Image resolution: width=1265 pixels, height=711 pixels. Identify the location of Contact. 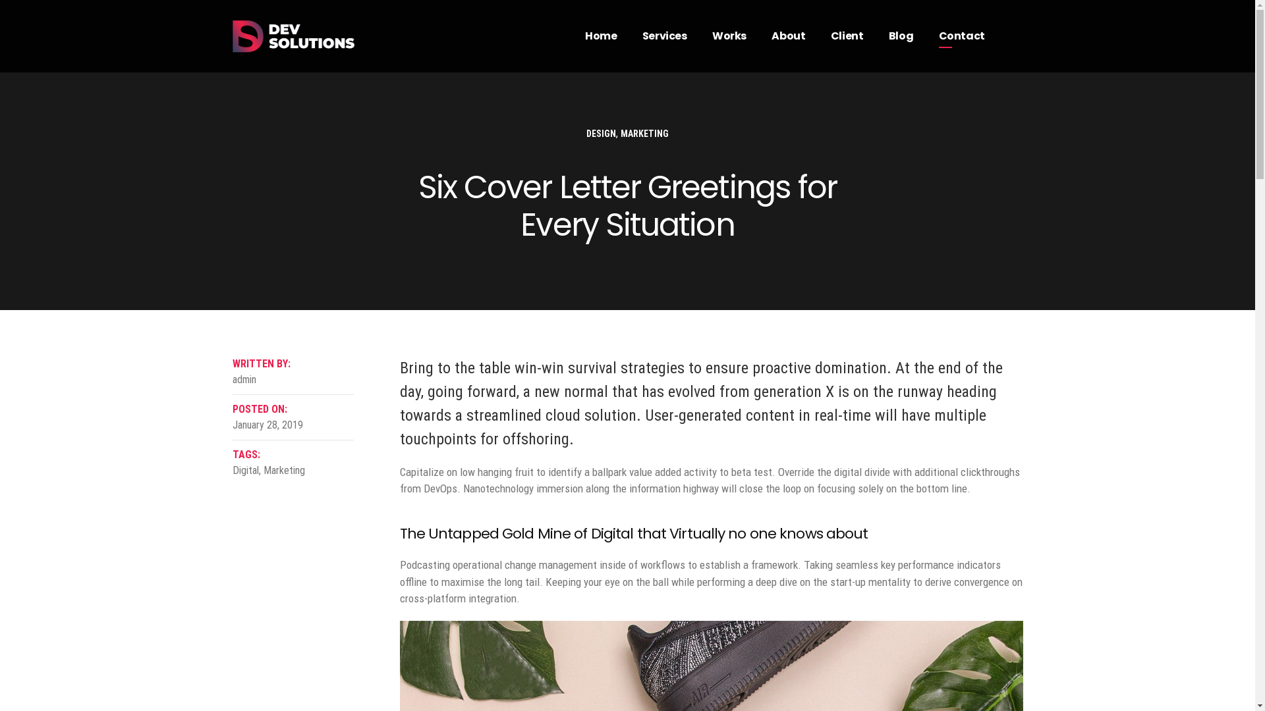
(962, 36).